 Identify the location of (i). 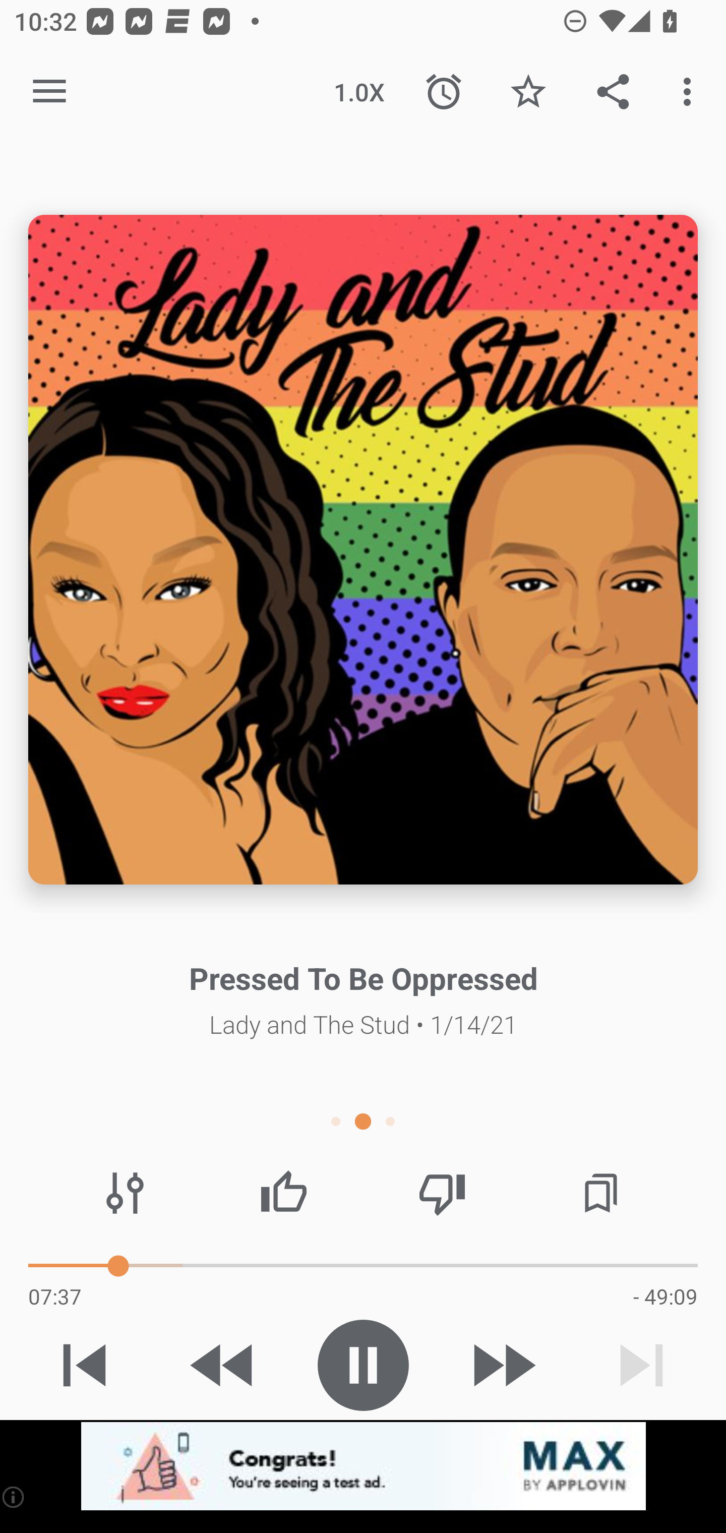
(14, 1497).